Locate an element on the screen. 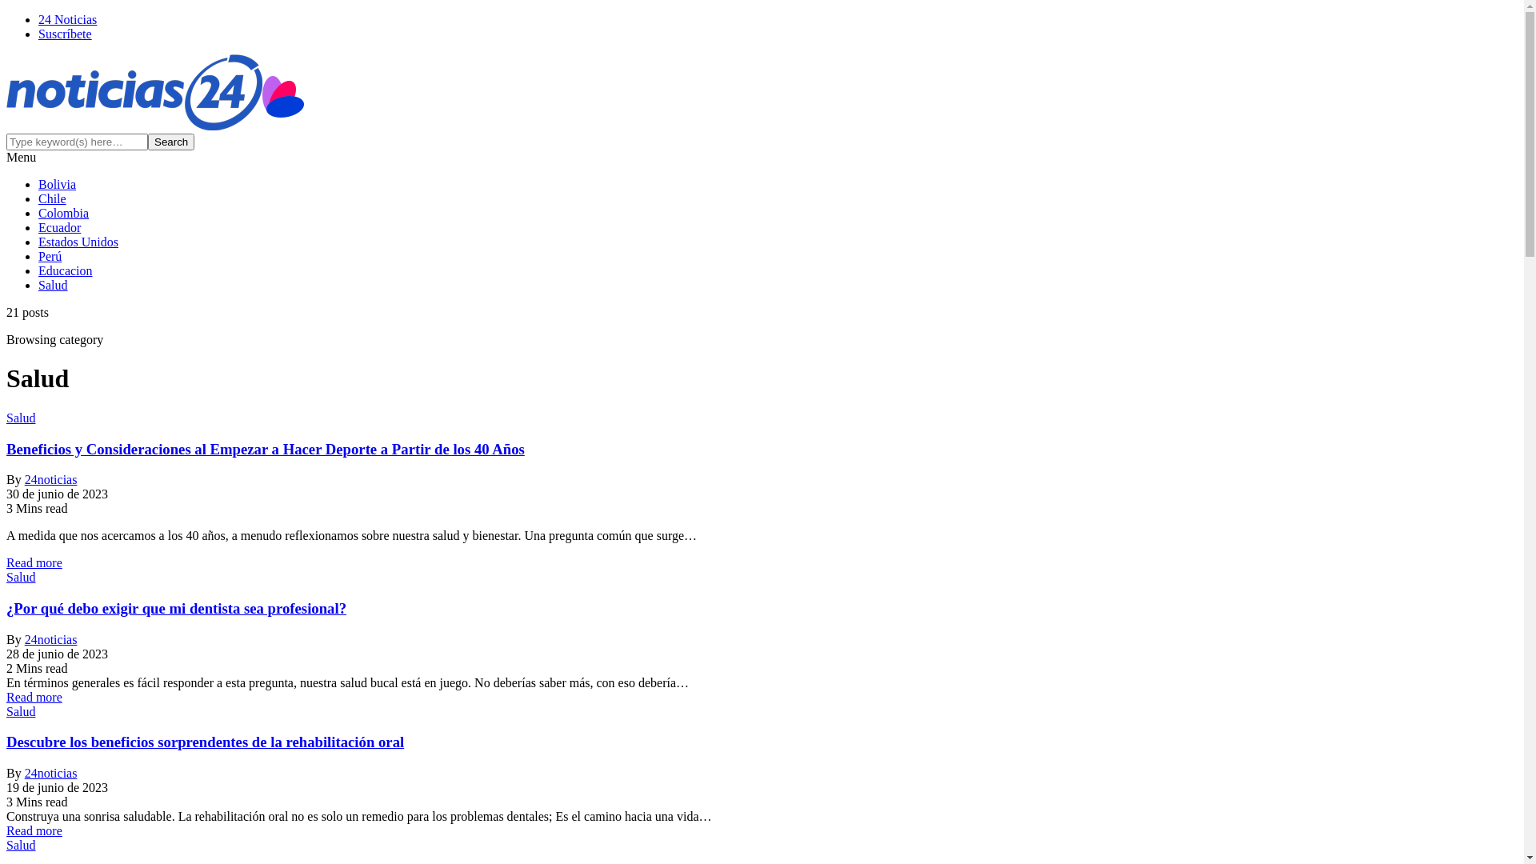  Educacion is located at coordinates (66, 270).